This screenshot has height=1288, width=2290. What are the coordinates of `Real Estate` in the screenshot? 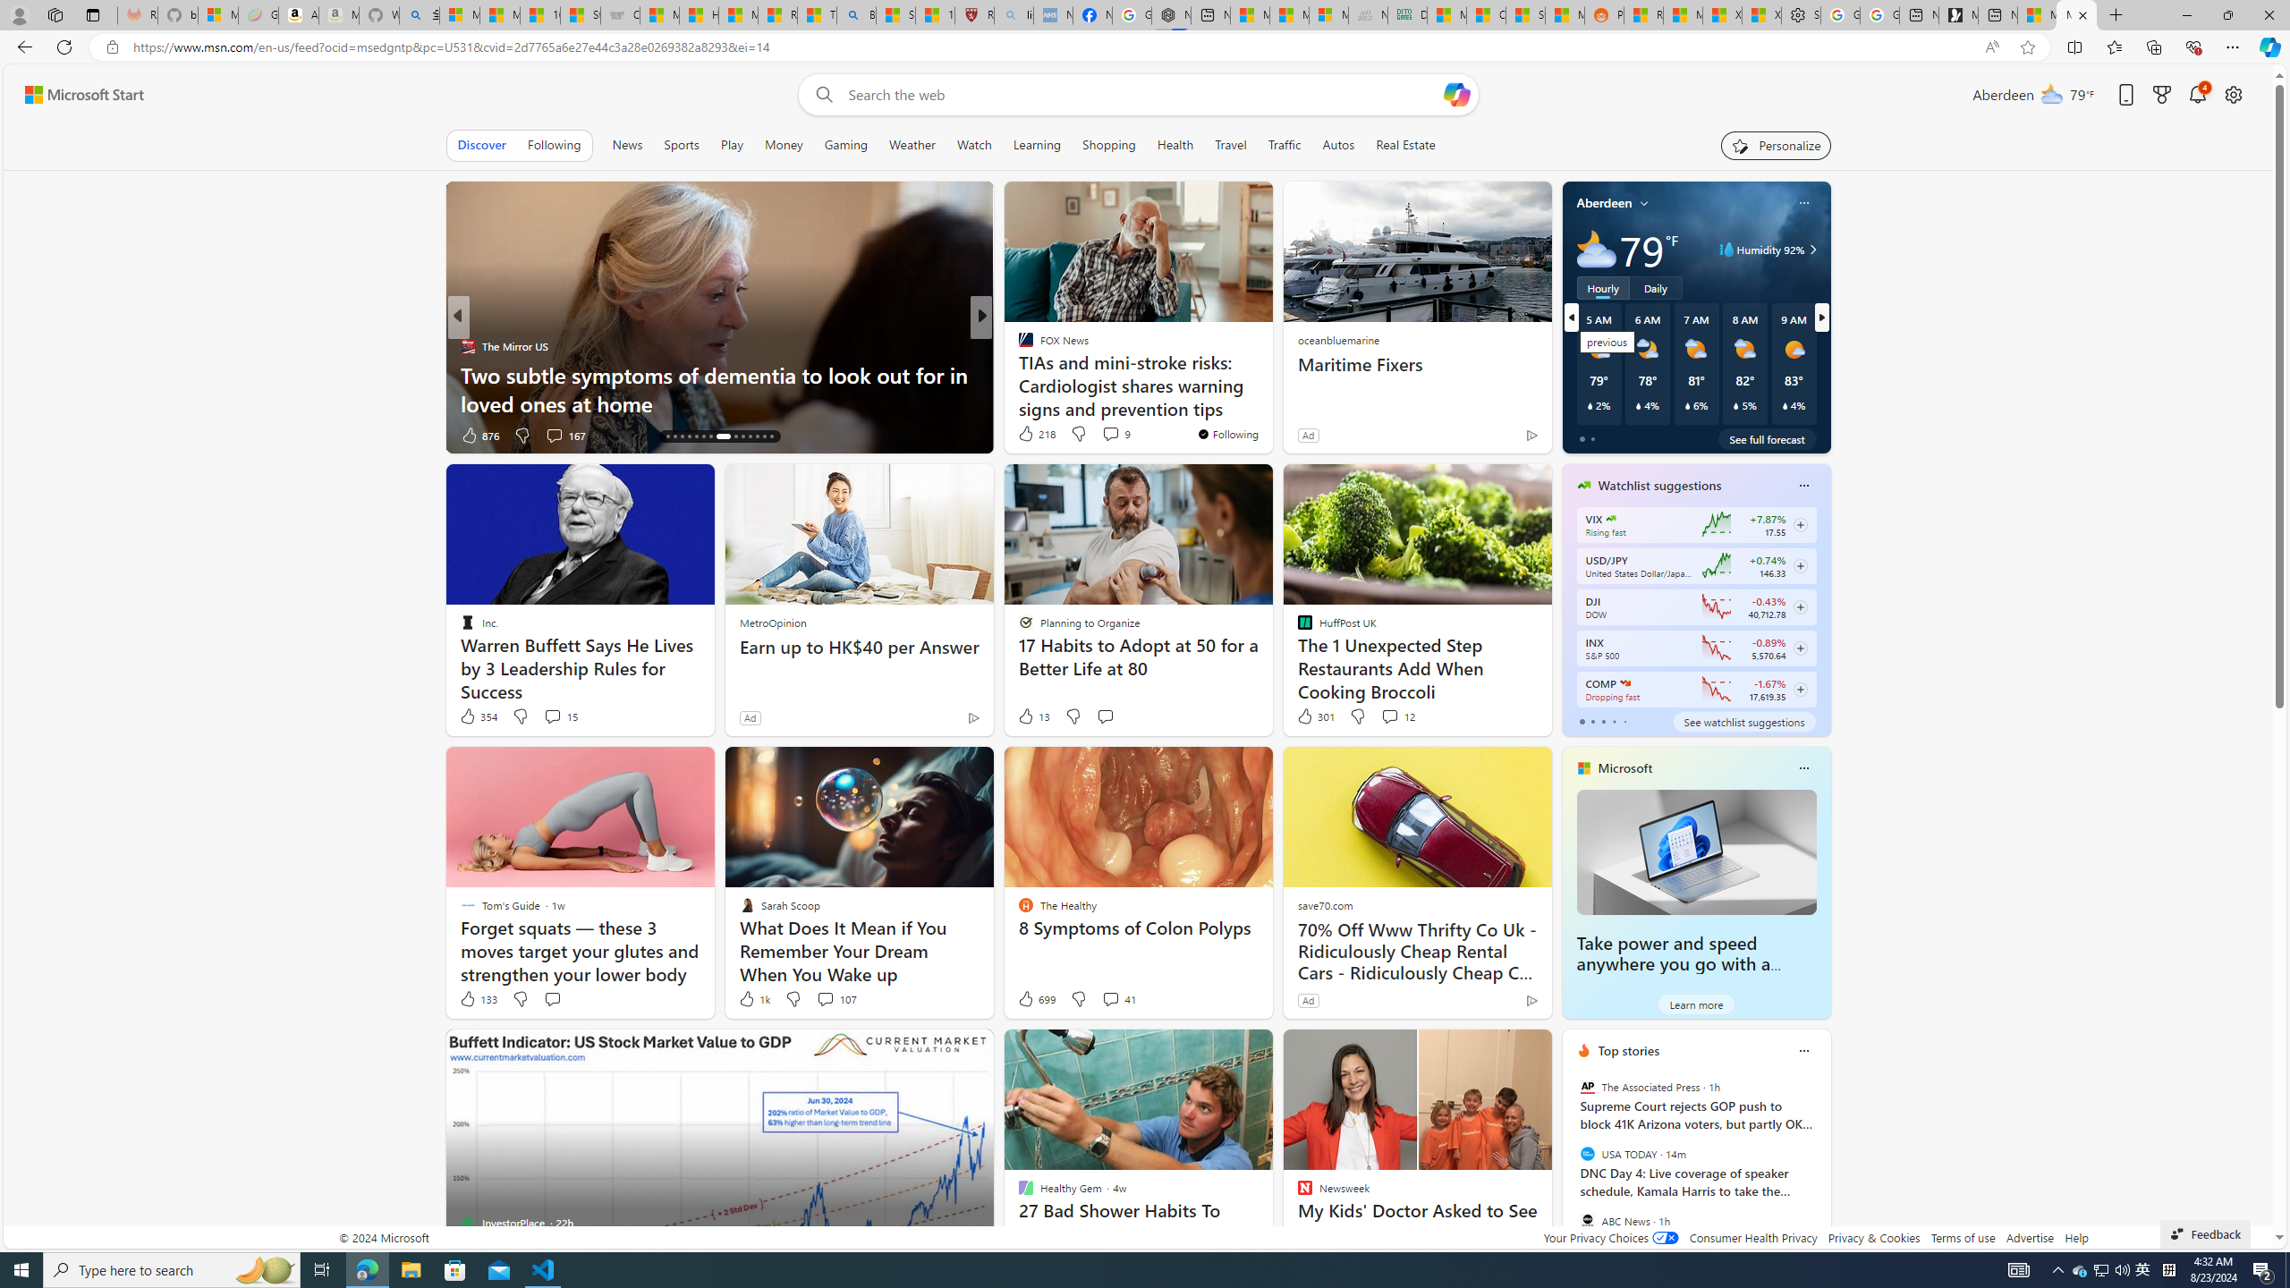 It's located at (1406, 145).